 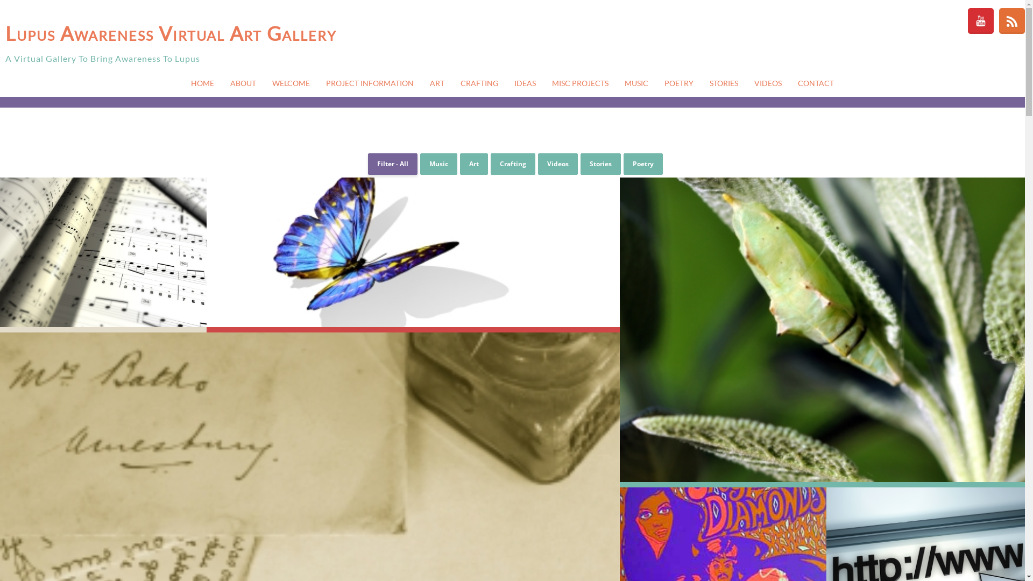 I want to click on VIDEOS, so click(x=768, y=83).